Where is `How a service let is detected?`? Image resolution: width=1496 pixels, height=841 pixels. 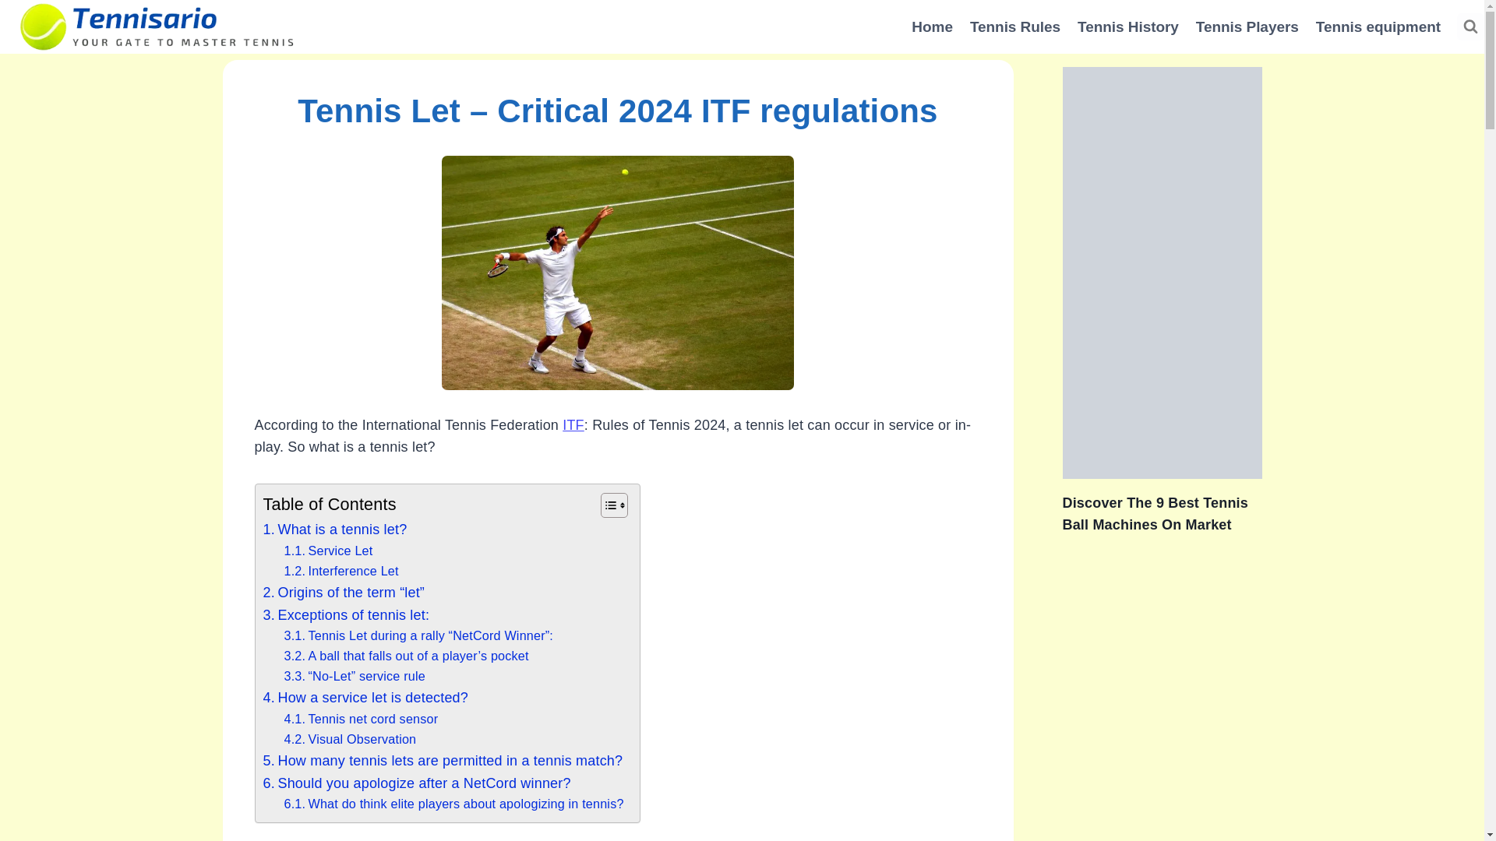
How a service let is detected? is located at coordinates (366, 698).